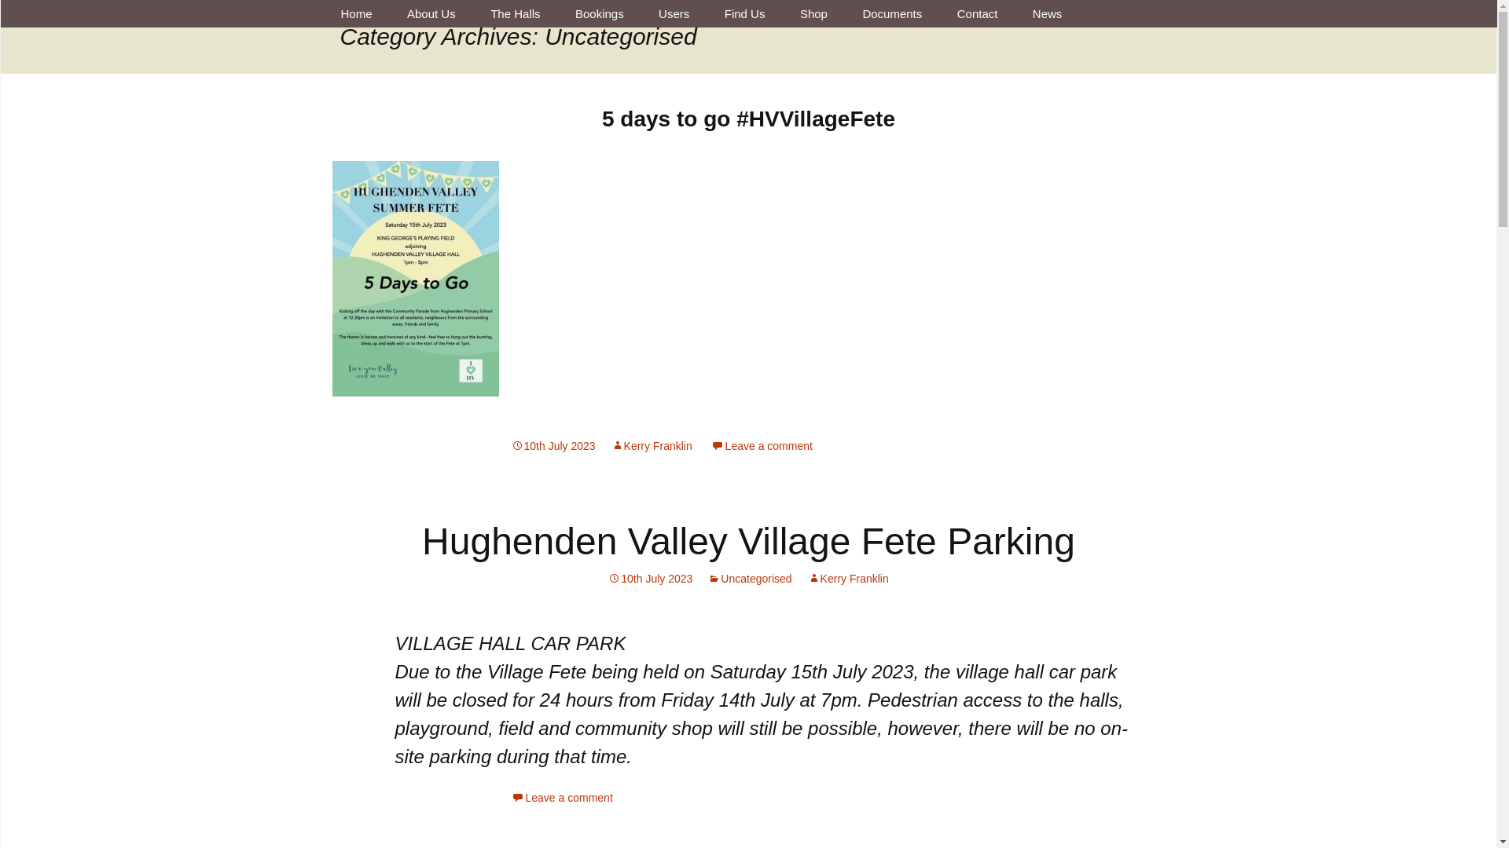  What do you see at coordinates (978, 13) in the screenshot?
I see `Contact` at bounding box center [978, 13].